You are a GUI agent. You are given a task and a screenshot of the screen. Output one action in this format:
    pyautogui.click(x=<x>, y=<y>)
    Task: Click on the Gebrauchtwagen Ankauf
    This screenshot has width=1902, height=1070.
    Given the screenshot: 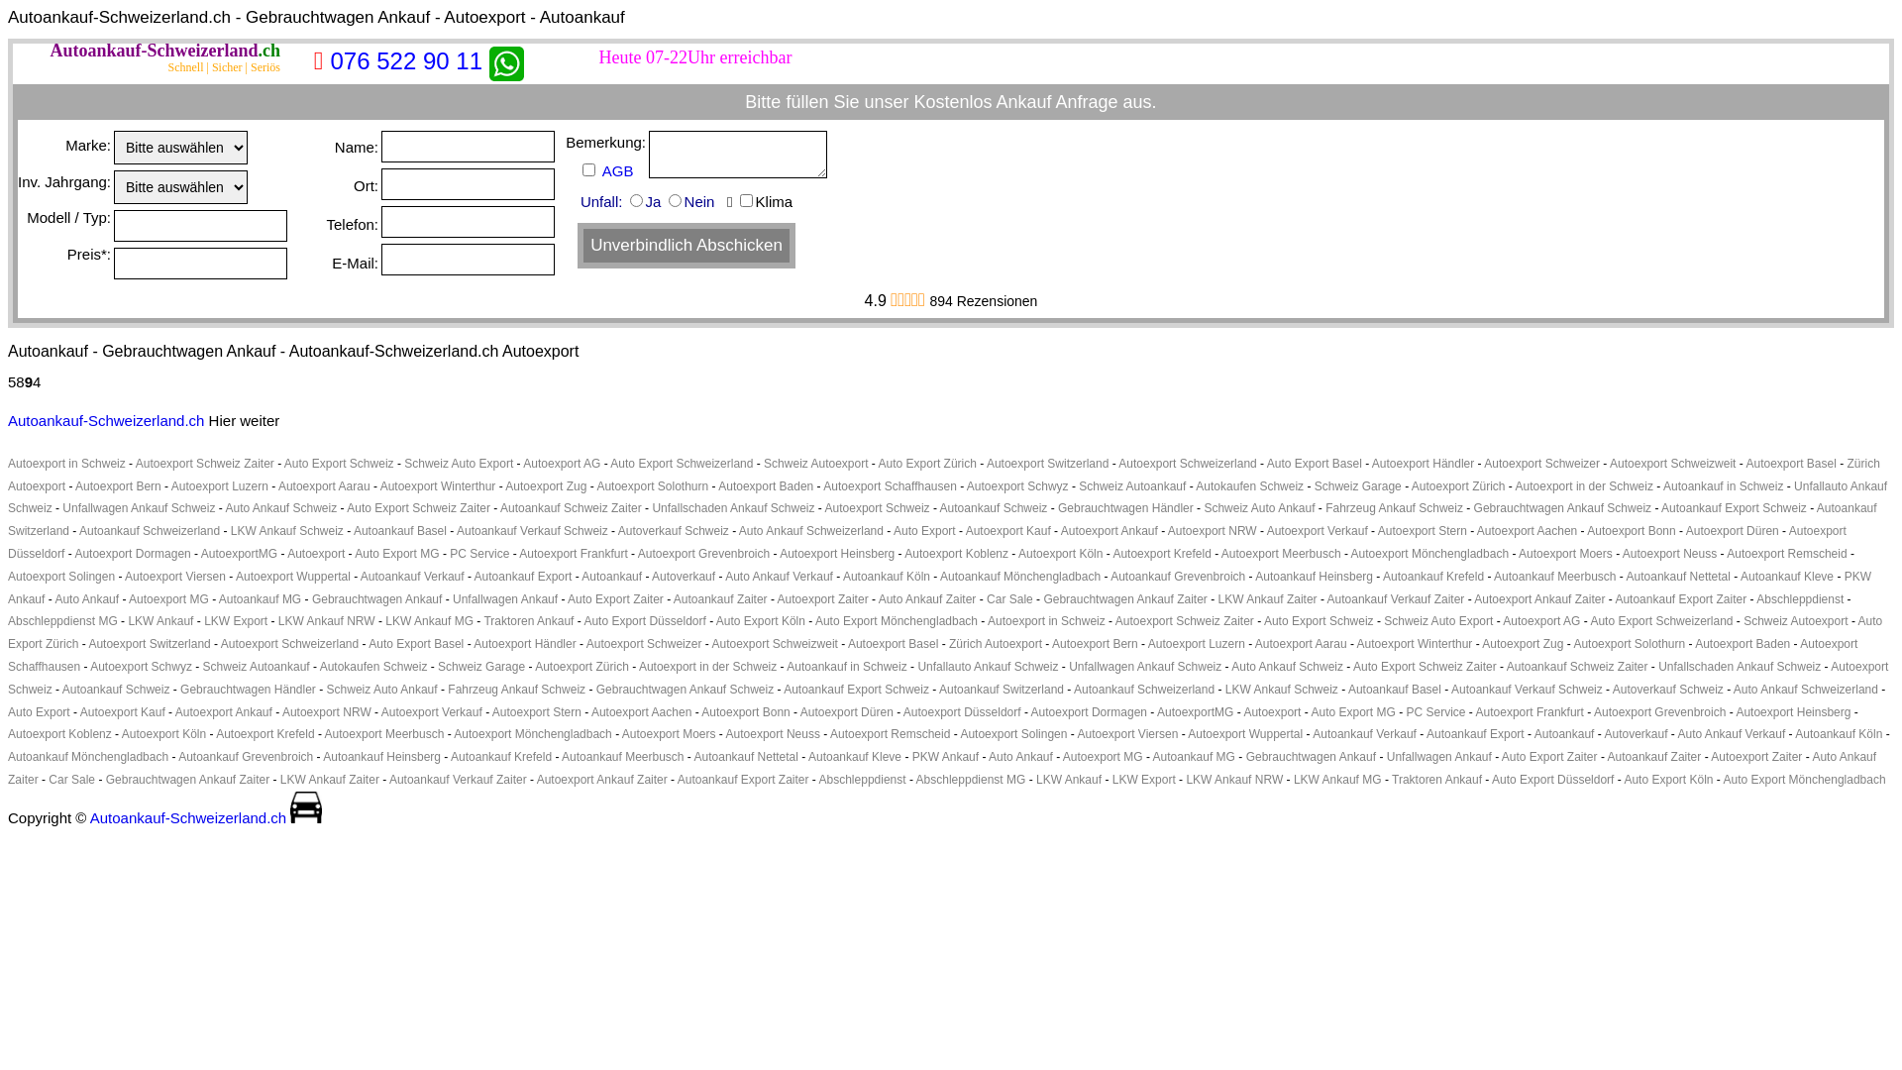 What is the action you would take?
    pyautogui.click(x=1312, y=757)
    